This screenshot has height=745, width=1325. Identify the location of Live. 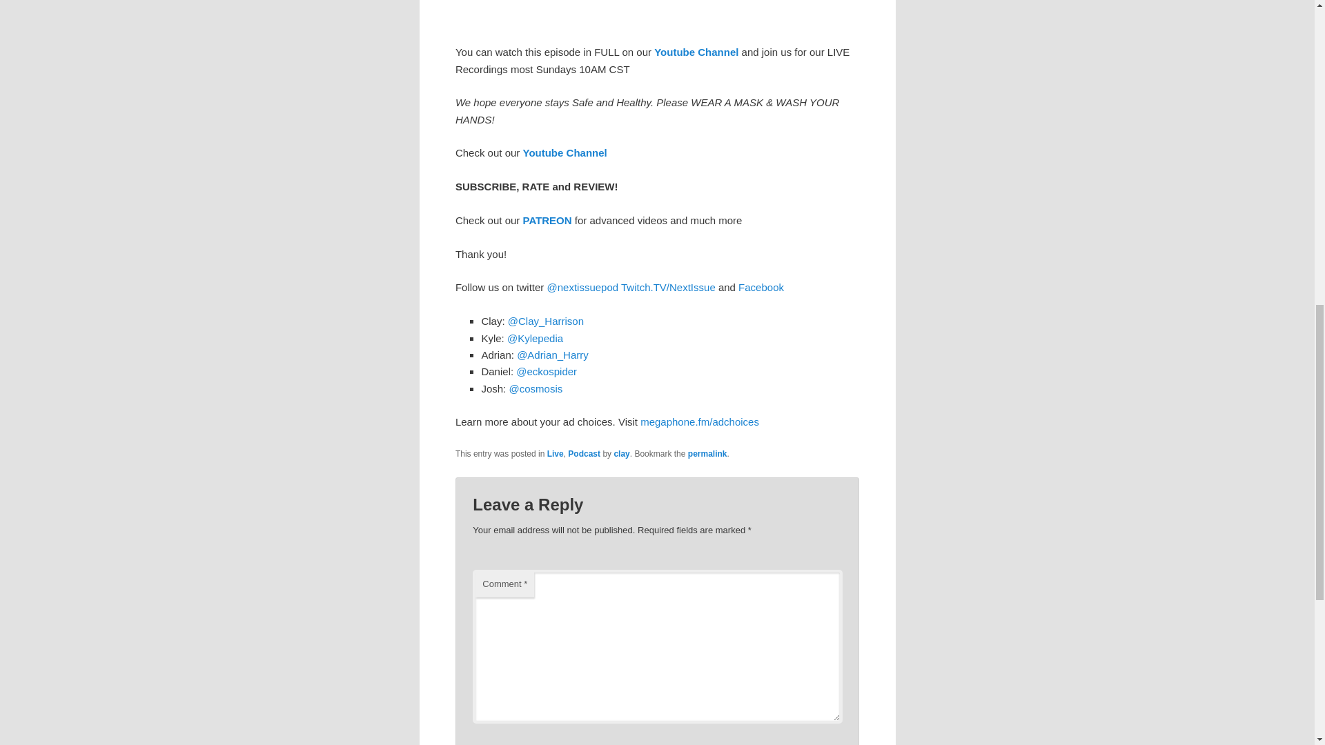
(555, 454).